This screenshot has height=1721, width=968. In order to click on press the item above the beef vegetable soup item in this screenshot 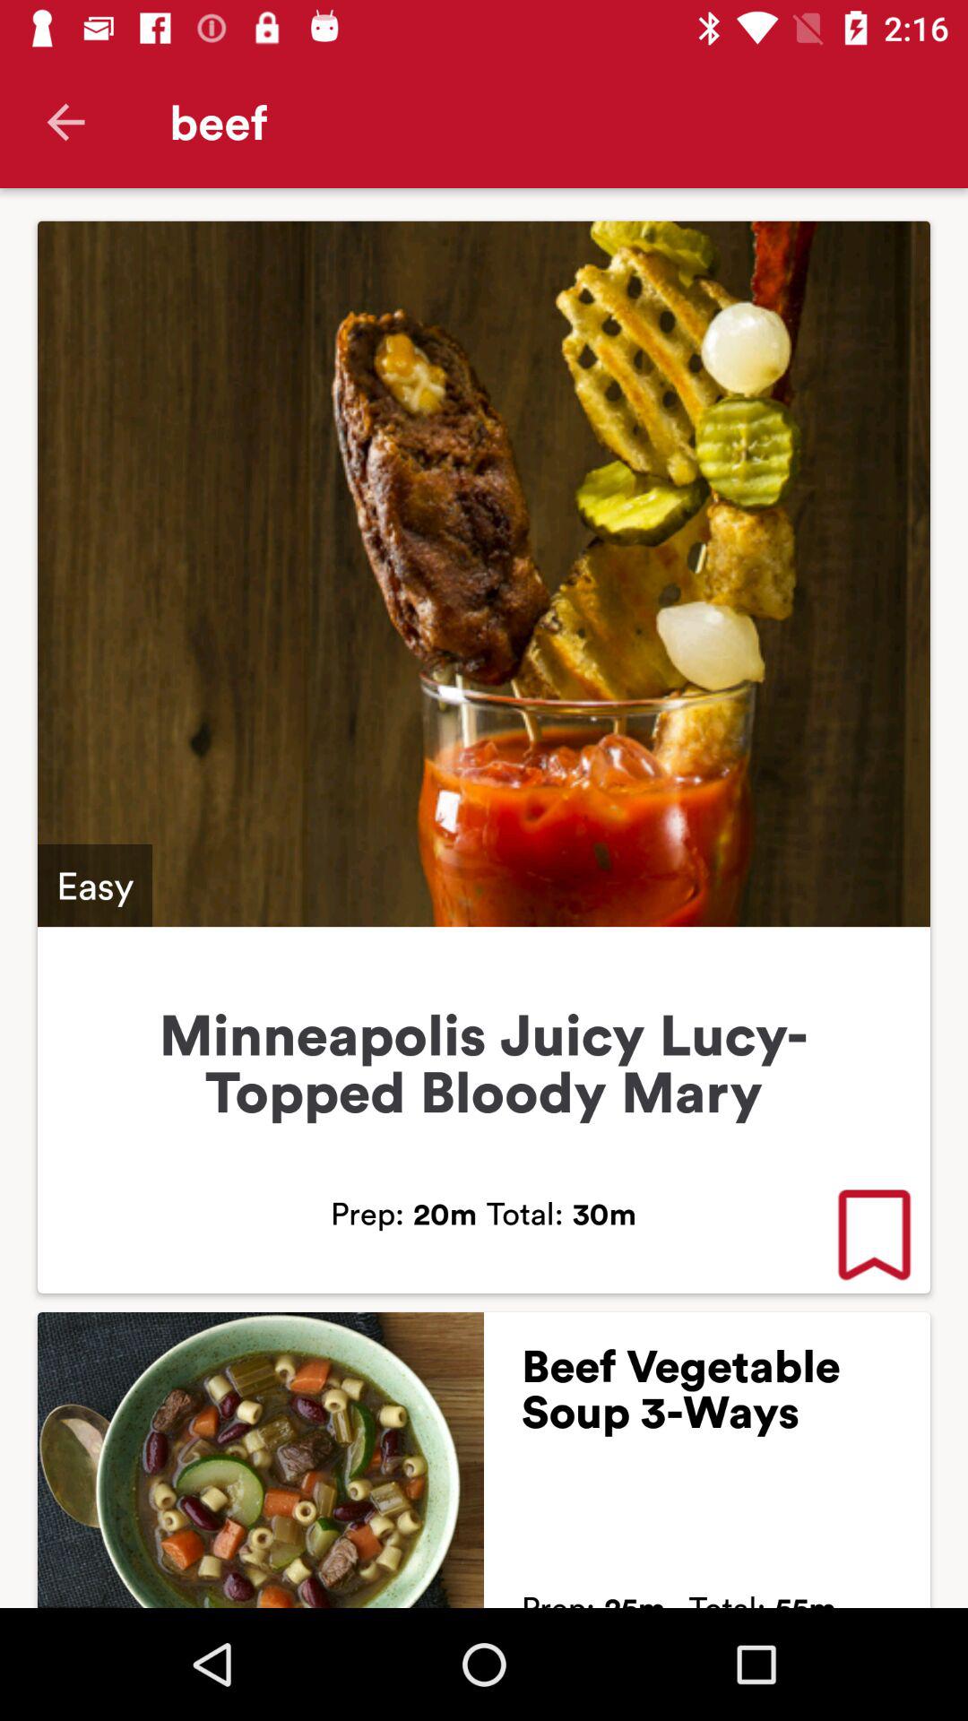, I will do `click(874, 1237)`.